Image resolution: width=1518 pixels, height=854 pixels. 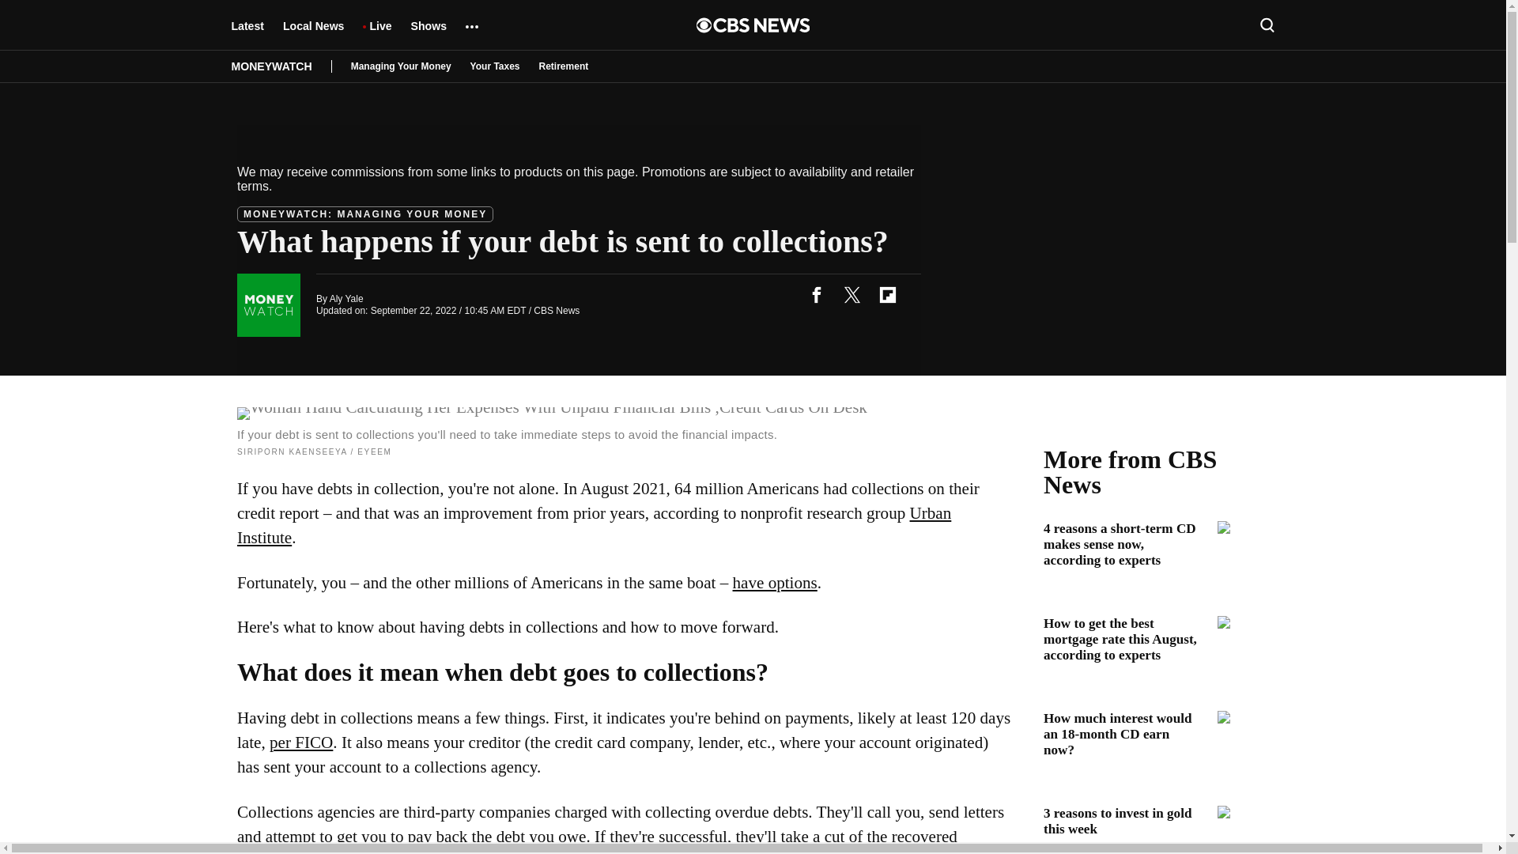 I want to click on flipboard, so click(x=887, y=294).